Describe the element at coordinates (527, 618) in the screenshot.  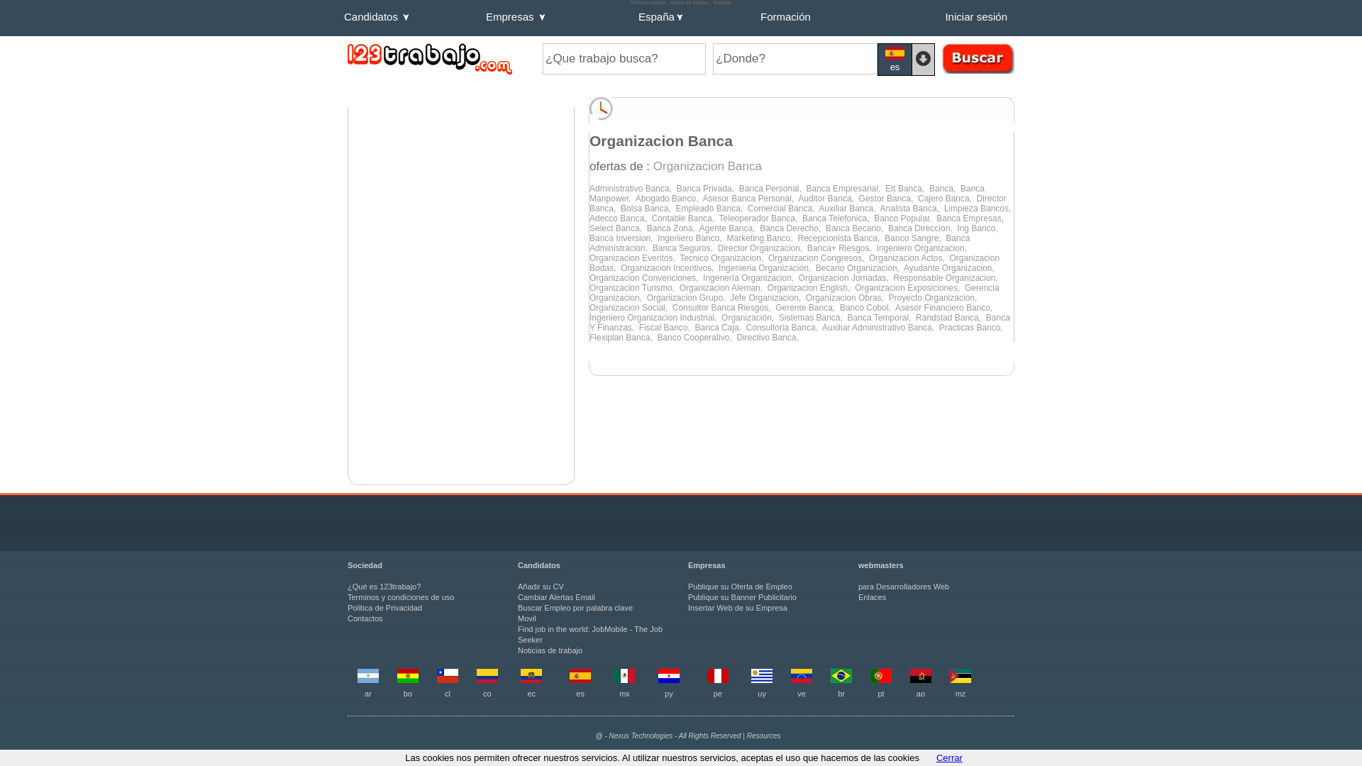
I see `Movil` at that location.